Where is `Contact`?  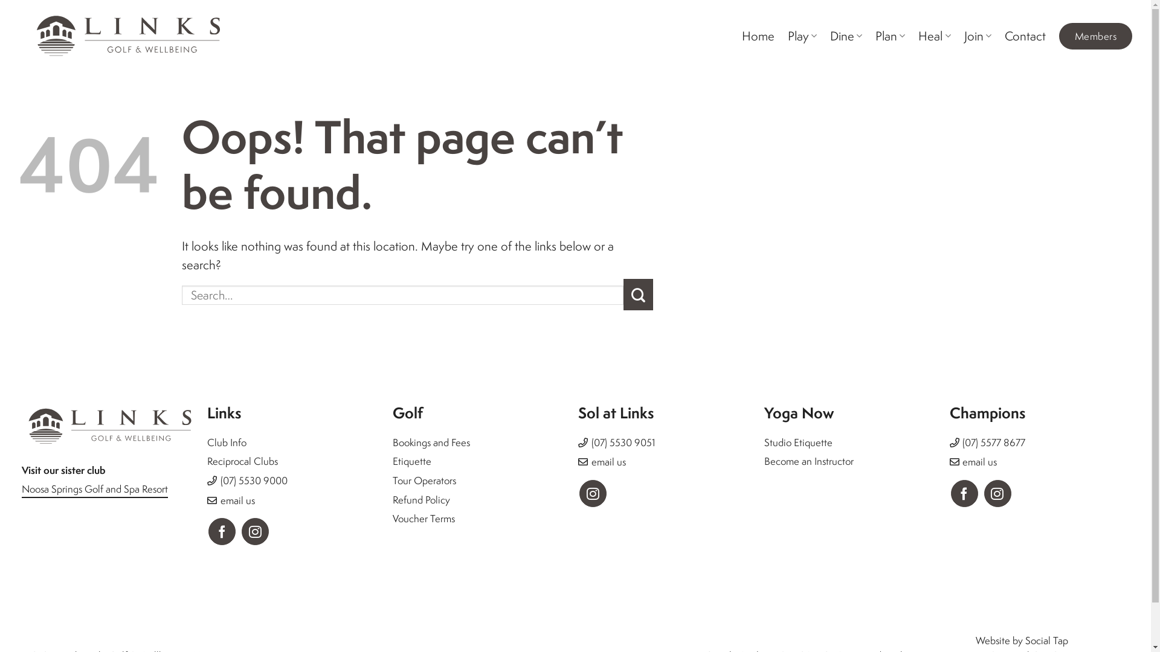
Contact is located at coordinates (1025, 36).